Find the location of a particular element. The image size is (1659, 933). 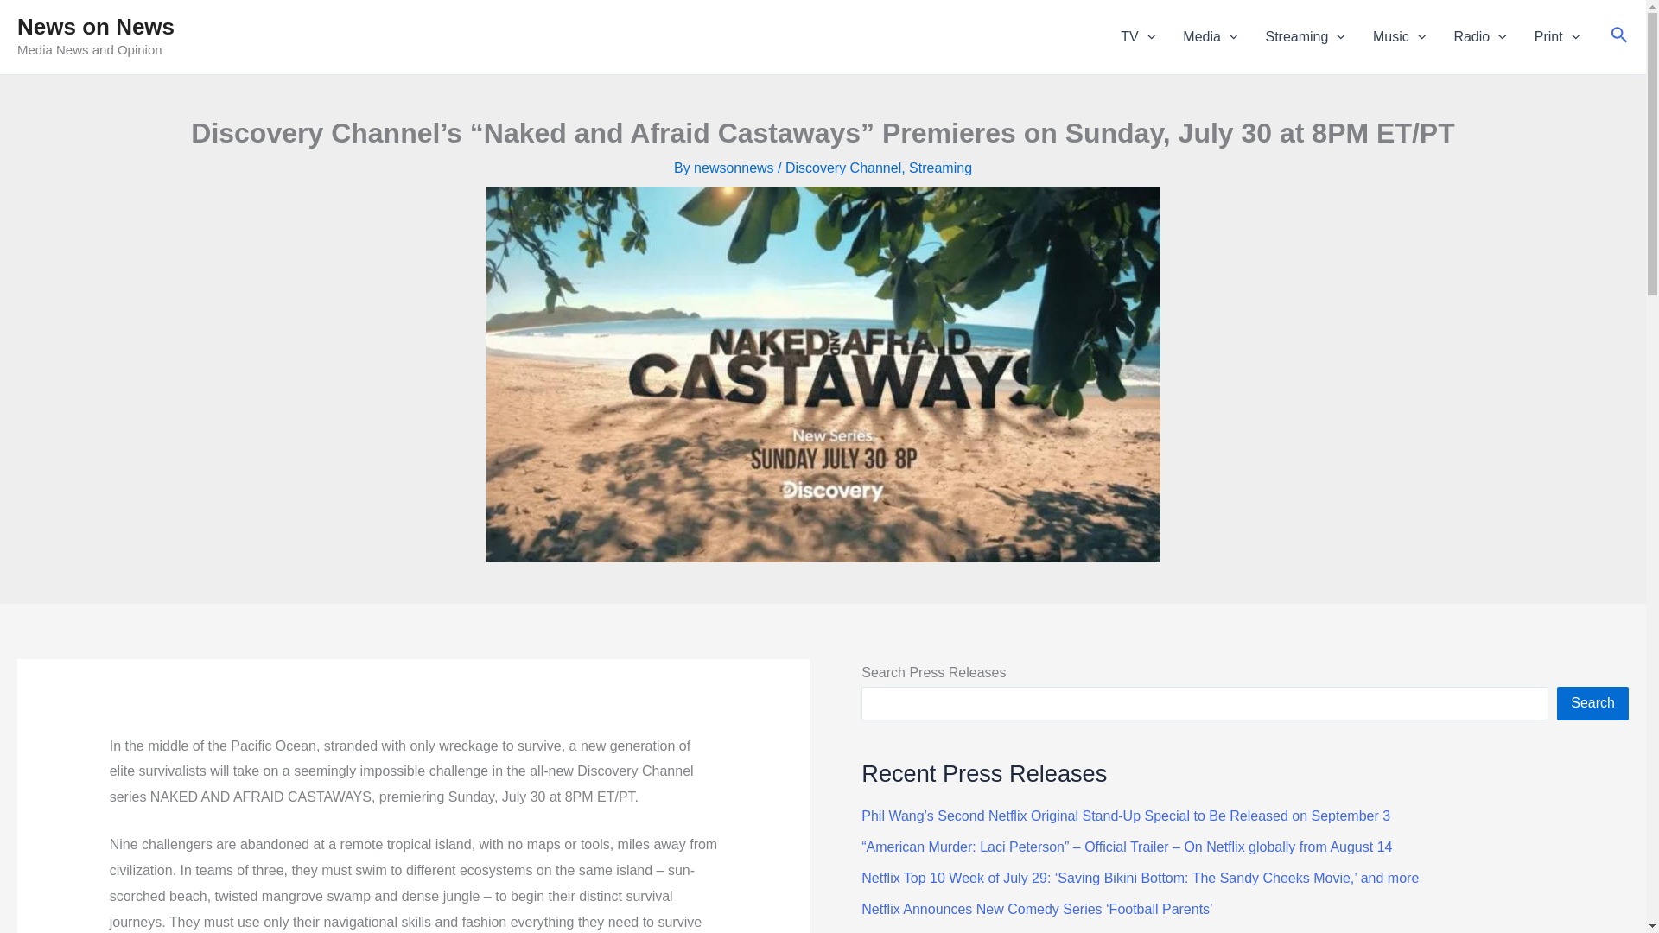

Streaming is located at coordinates (1305, 37).